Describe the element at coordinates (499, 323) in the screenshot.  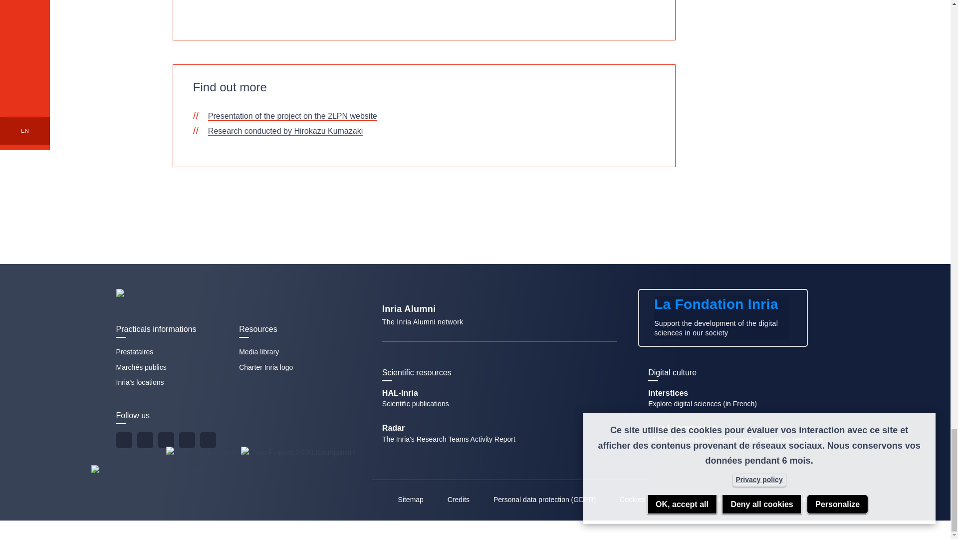
I see `Inria Alumni` at that location.